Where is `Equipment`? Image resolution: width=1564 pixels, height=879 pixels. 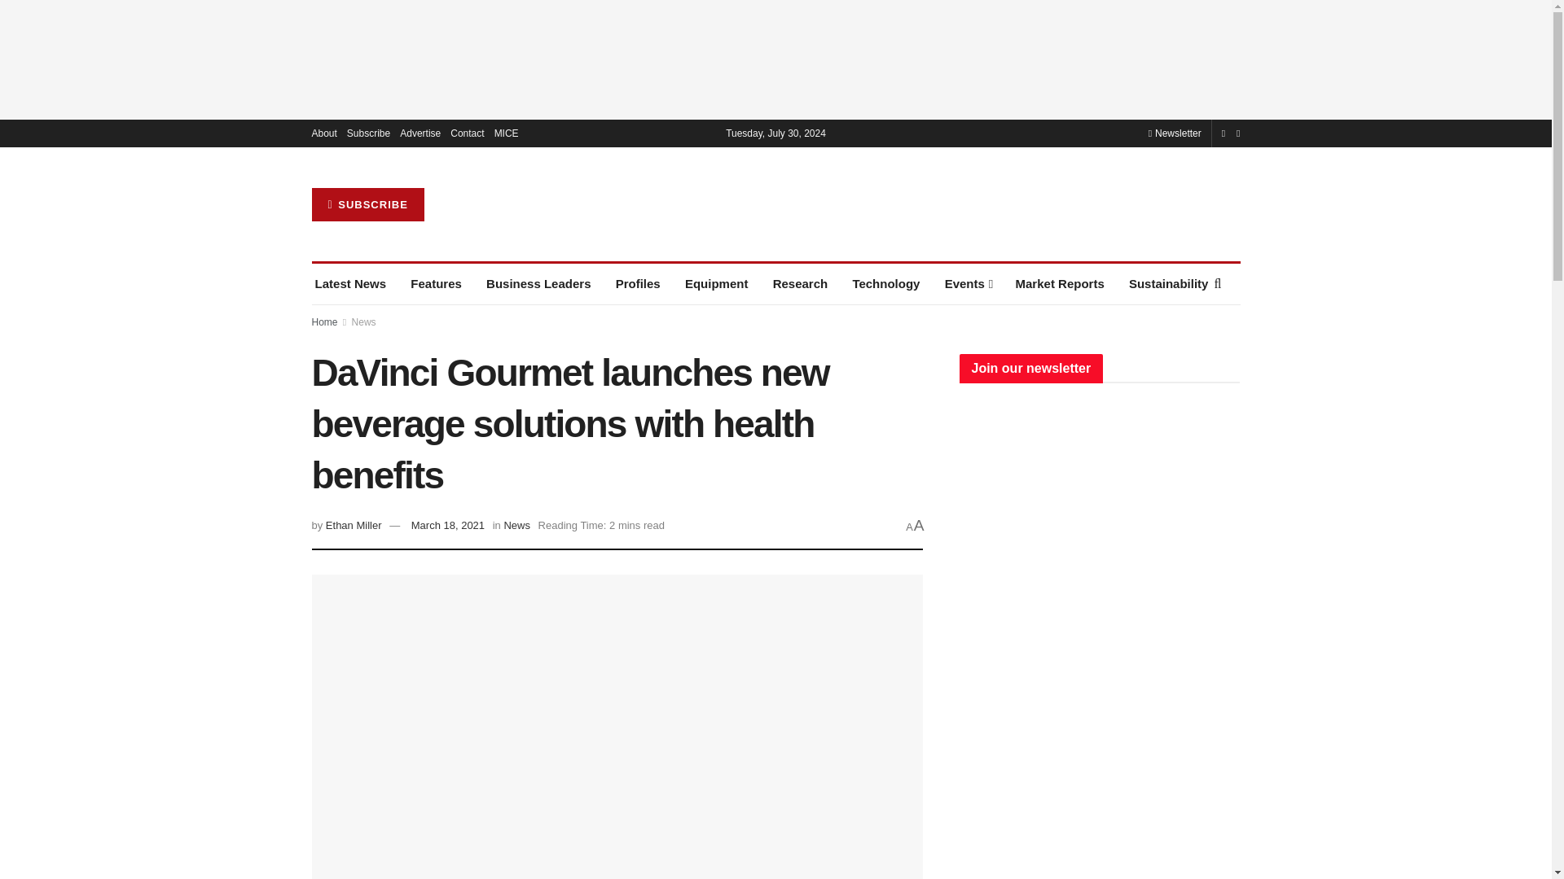
Equipment is located at coordinates (717, 283).